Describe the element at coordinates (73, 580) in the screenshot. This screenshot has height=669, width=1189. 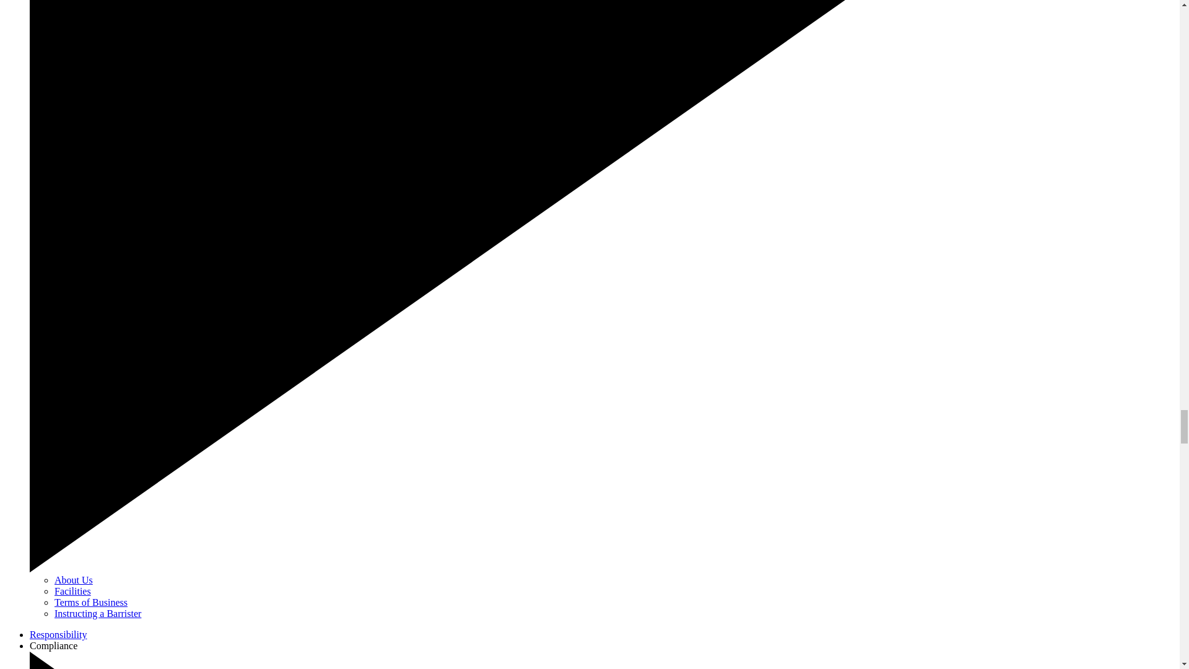
I see `About Us` at that location.